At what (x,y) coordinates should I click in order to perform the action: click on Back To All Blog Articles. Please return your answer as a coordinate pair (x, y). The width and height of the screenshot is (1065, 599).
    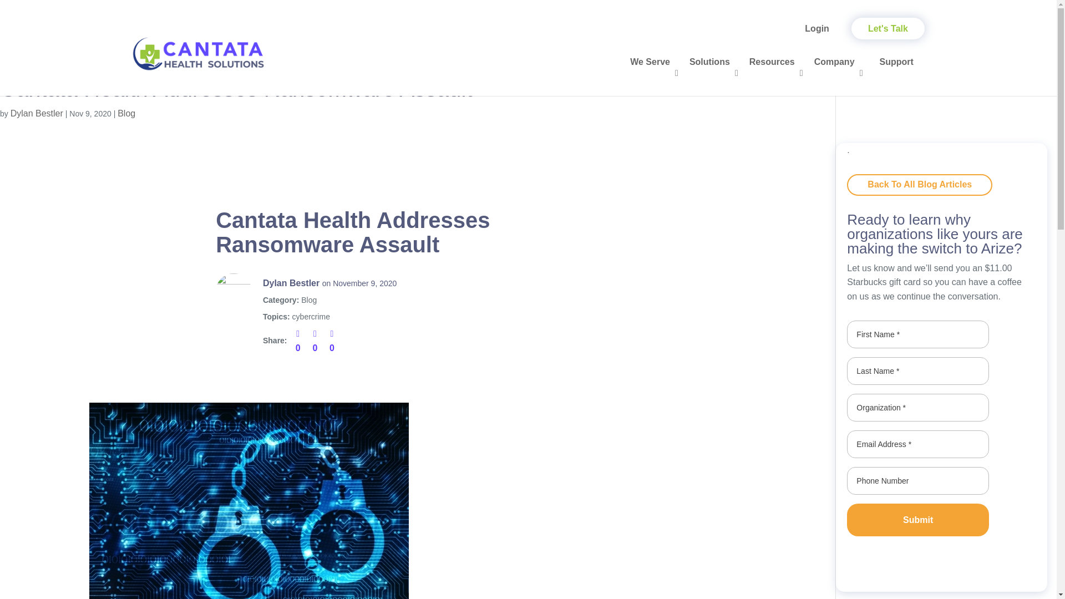
    Looking at the image, I should click on (920, 185).